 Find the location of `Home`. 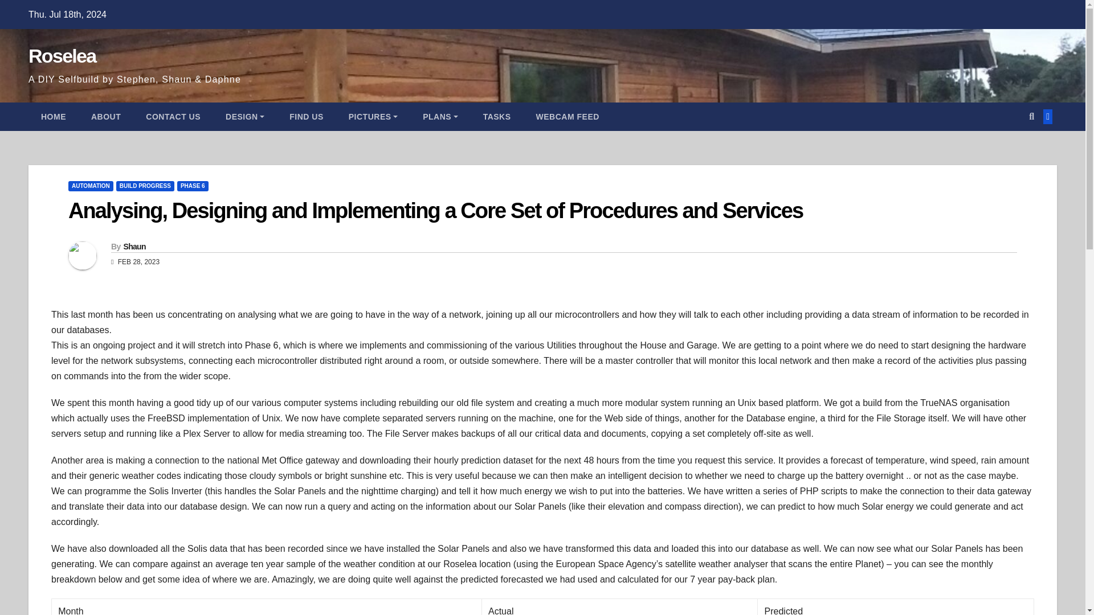

Home is located at coordinates (54, 117).